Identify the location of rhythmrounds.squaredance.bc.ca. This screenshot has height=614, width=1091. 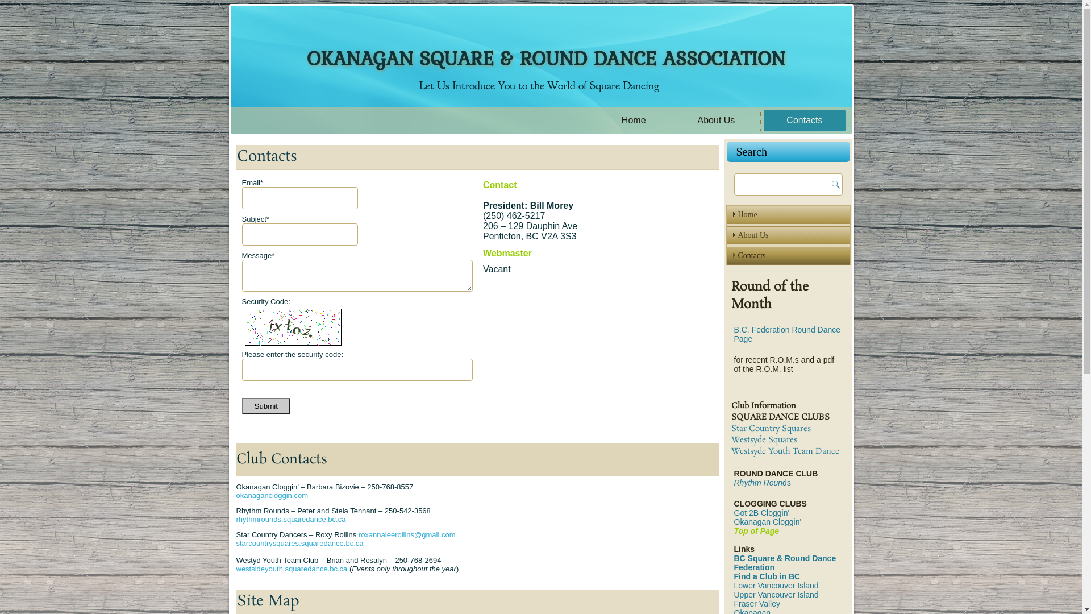
(291, 520).